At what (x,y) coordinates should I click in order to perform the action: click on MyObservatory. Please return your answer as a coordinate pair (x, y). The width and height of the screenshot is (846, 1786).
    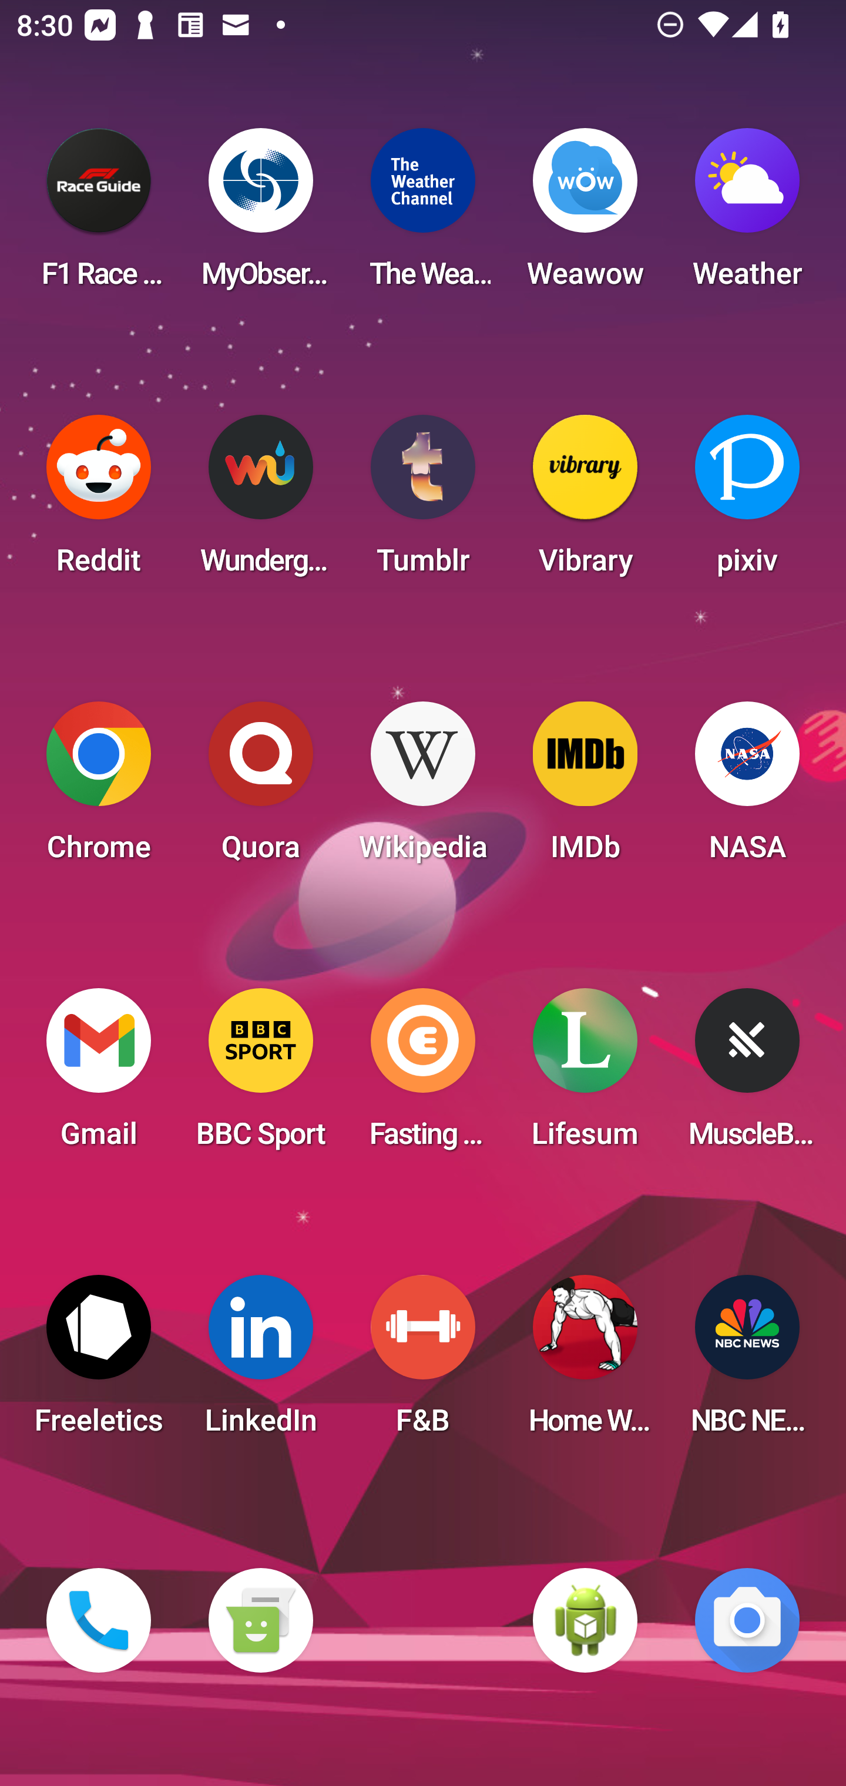
    Looking at the image, I should click on (260, 215).